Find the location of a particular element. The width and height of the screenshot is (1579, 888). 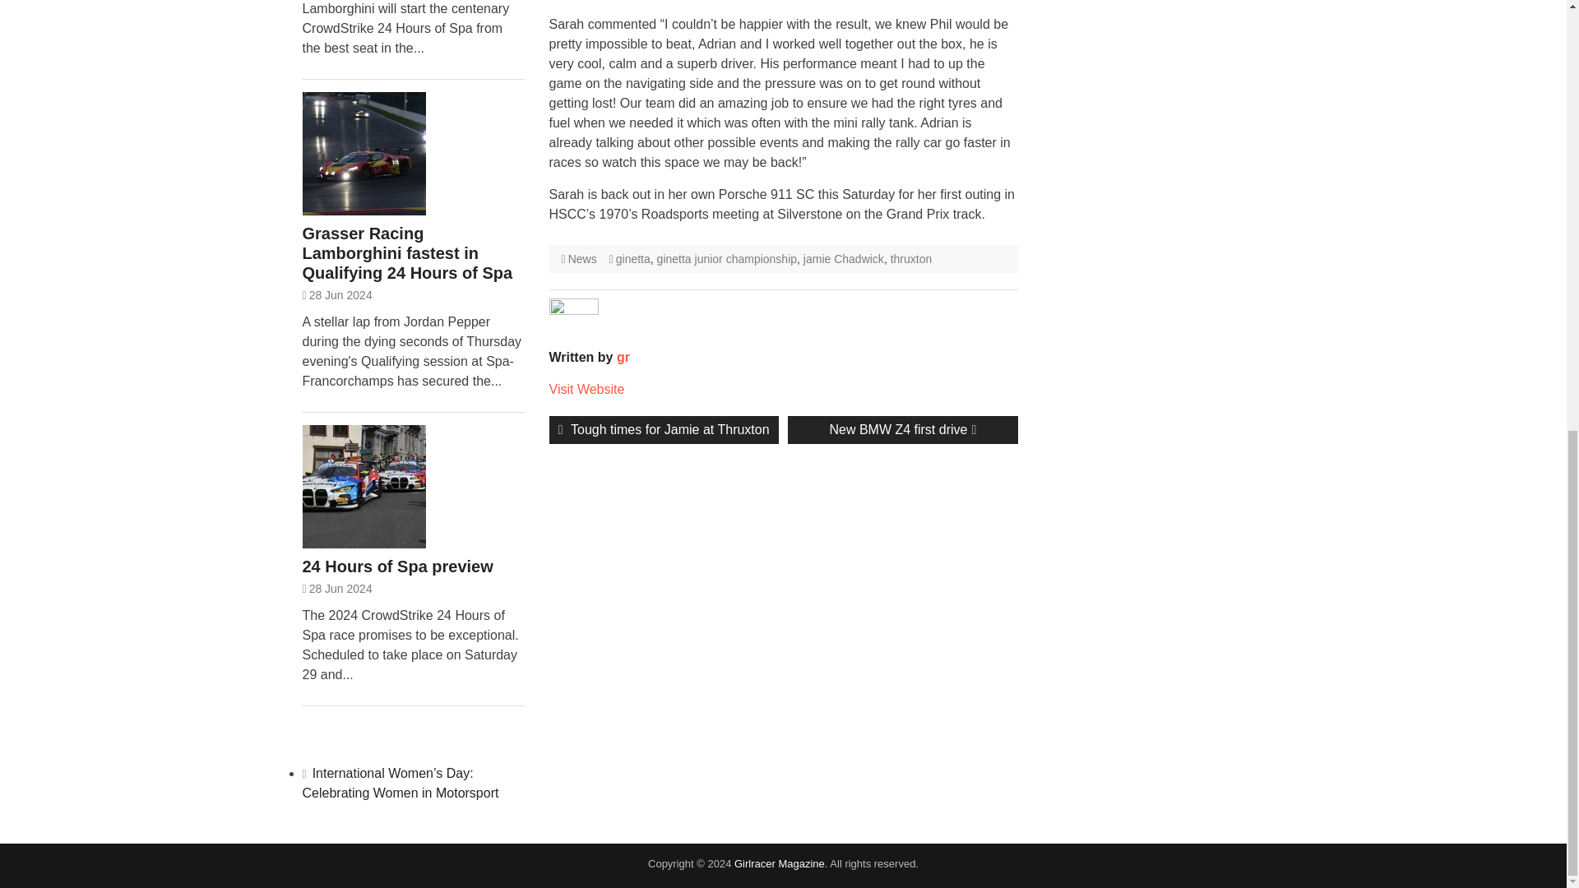

gr is located at coordinates (623, 357).